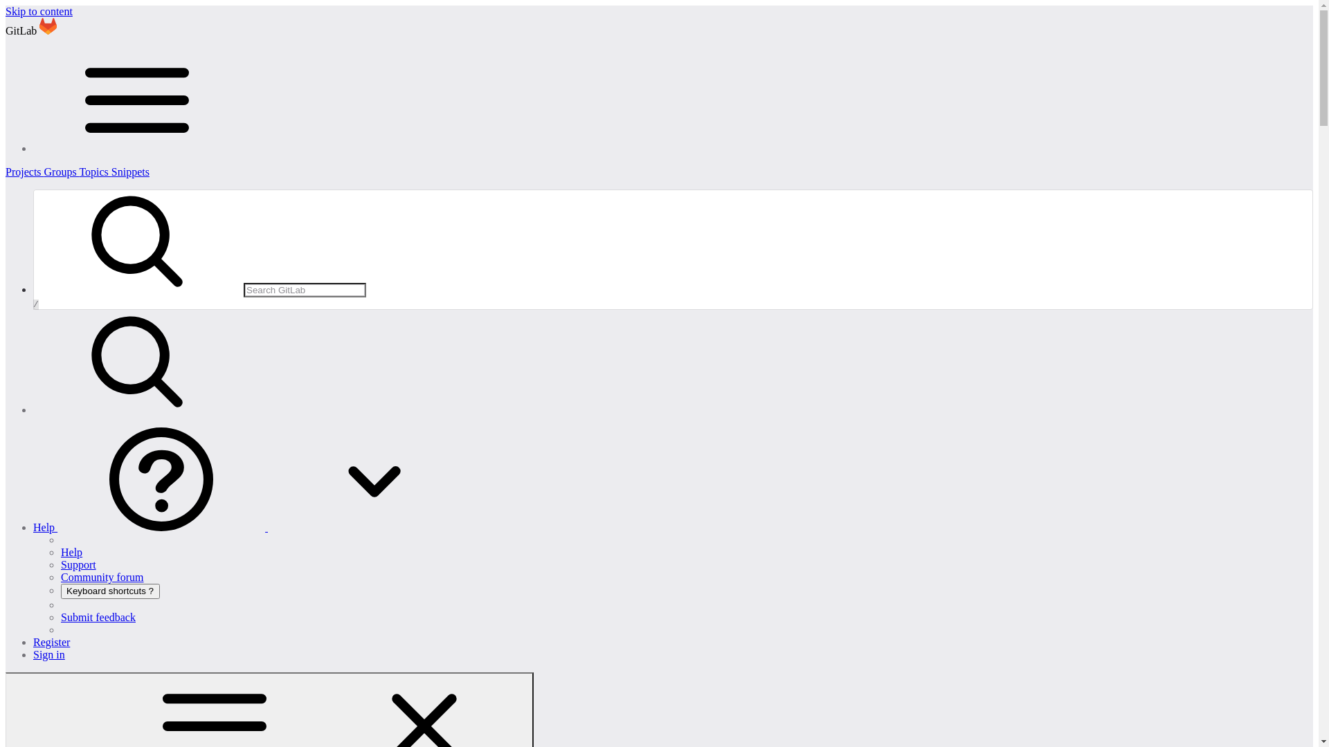 The height and width of the screenshot is (747, 1329). I want to click on Help, so click(72, 552).